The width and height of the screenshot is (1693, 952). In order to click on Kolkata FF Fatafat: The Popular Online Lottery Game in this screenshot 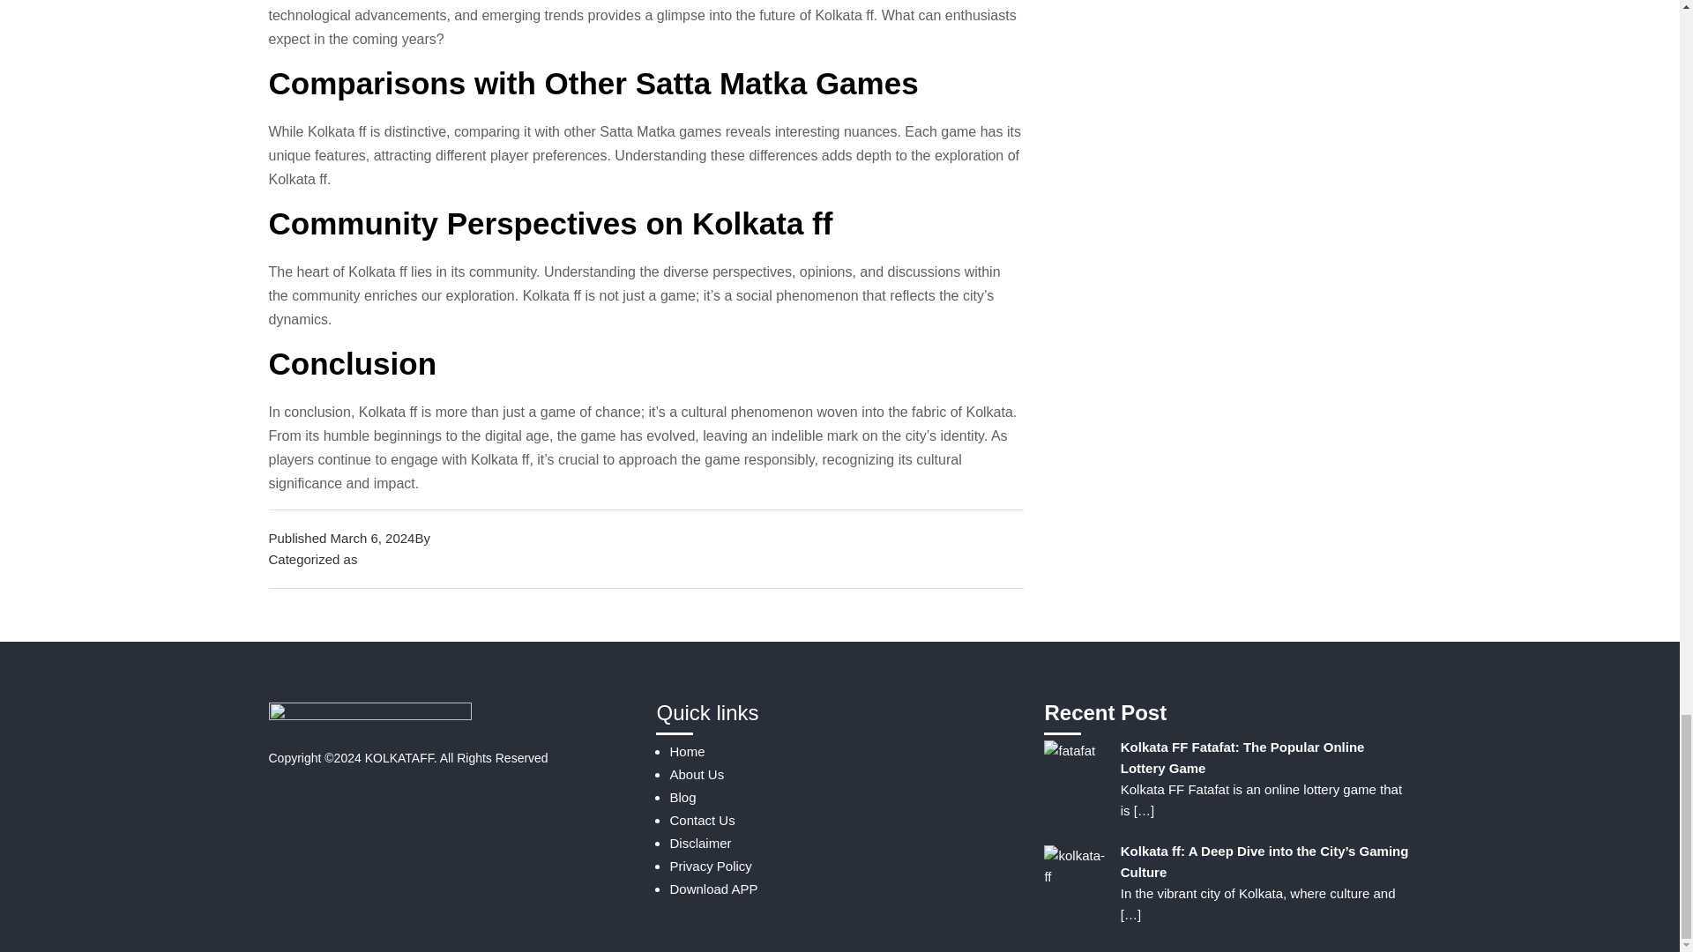, I will do `click(1242, 758)`.